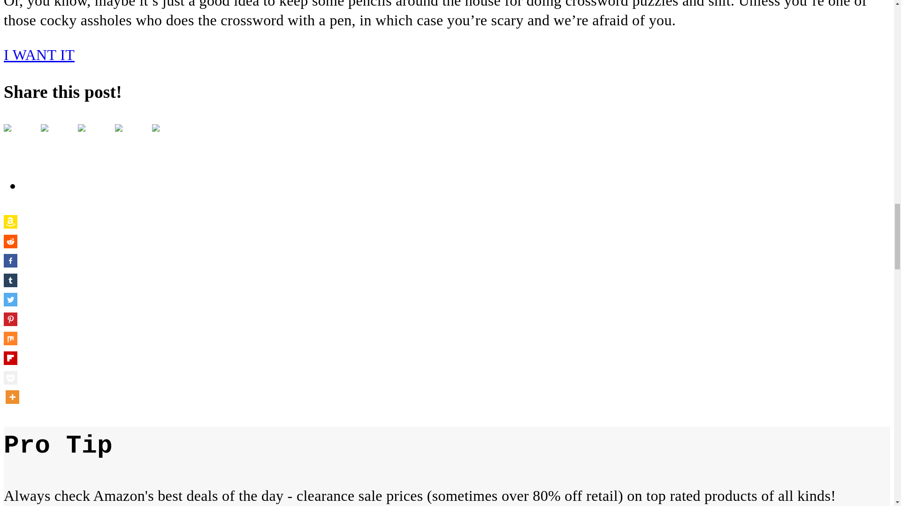 The image size is (901, 506). Describe the element at coordinates (55, 139) in the screenshot. I see `Tweet!` at that location.